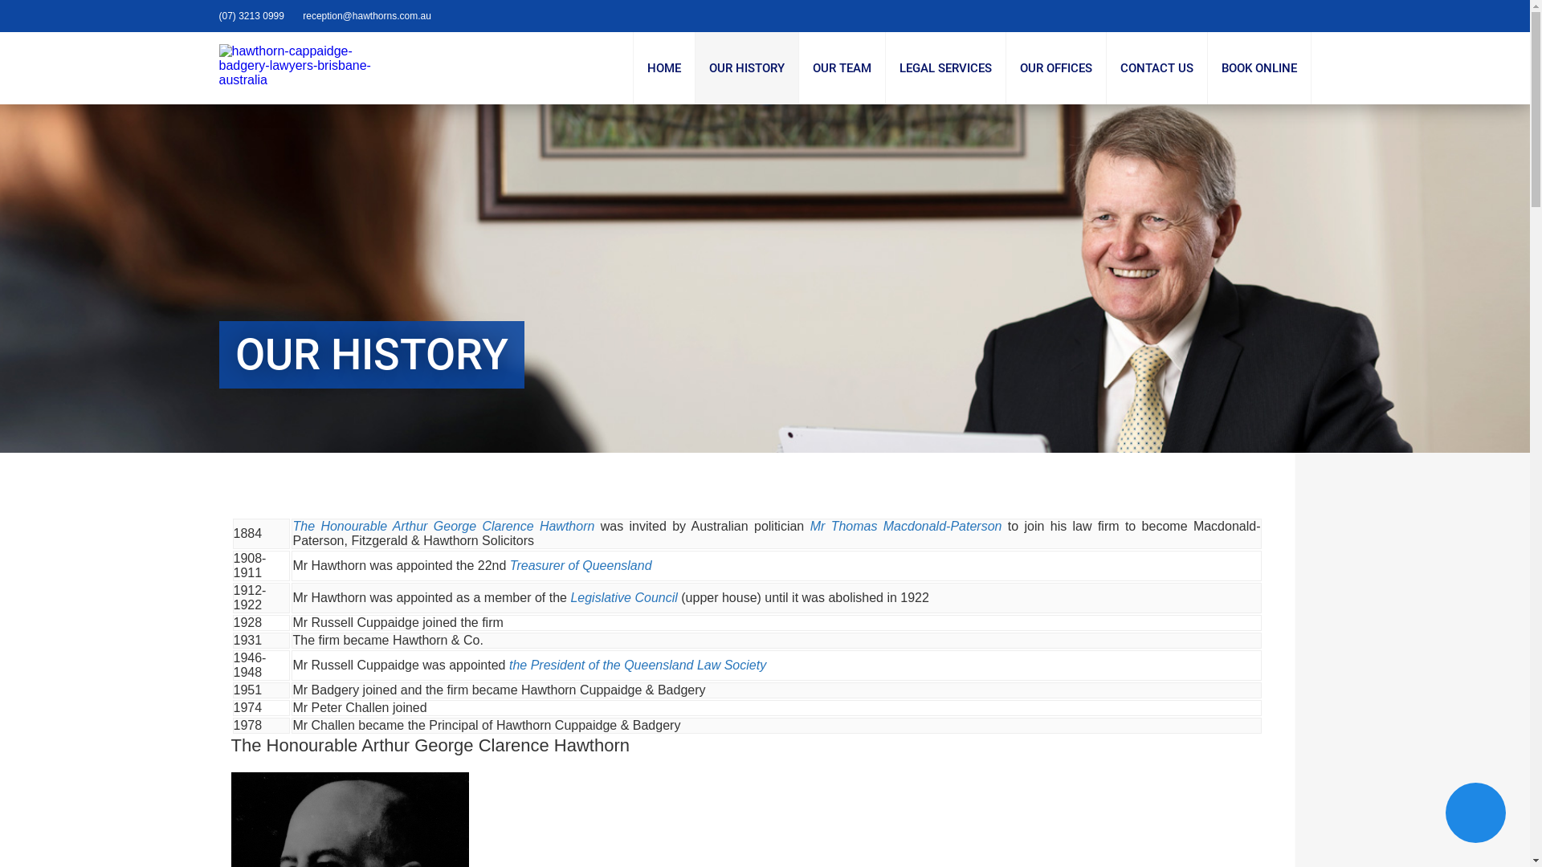 This screenshot has height=867, width=1542. What do you see at coordinates (1156, 68) in the screenshot?
I see `CONTACT US` at bounding box center [1156, 68].